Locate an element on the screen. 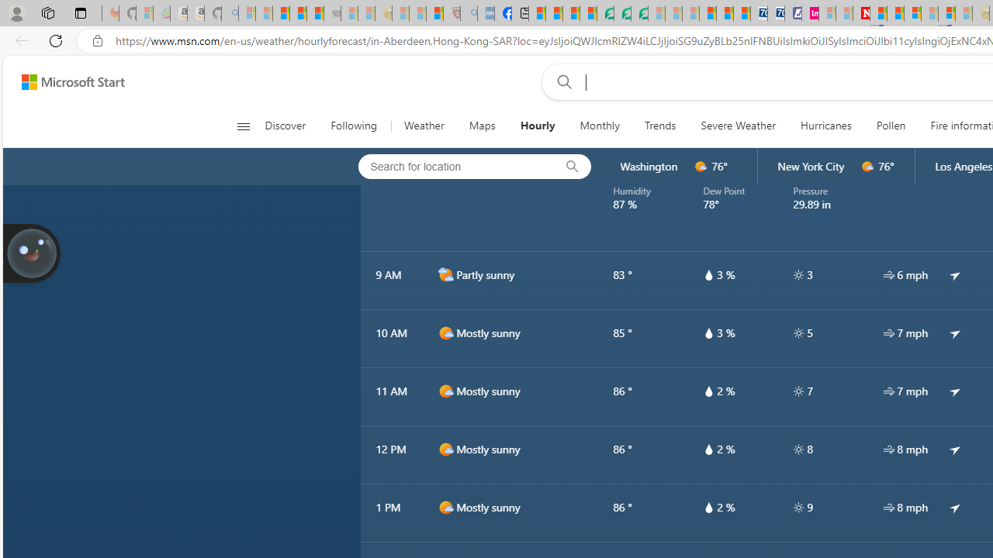  LendingTree - Compare Lenders is located at coordinates (605, 14).